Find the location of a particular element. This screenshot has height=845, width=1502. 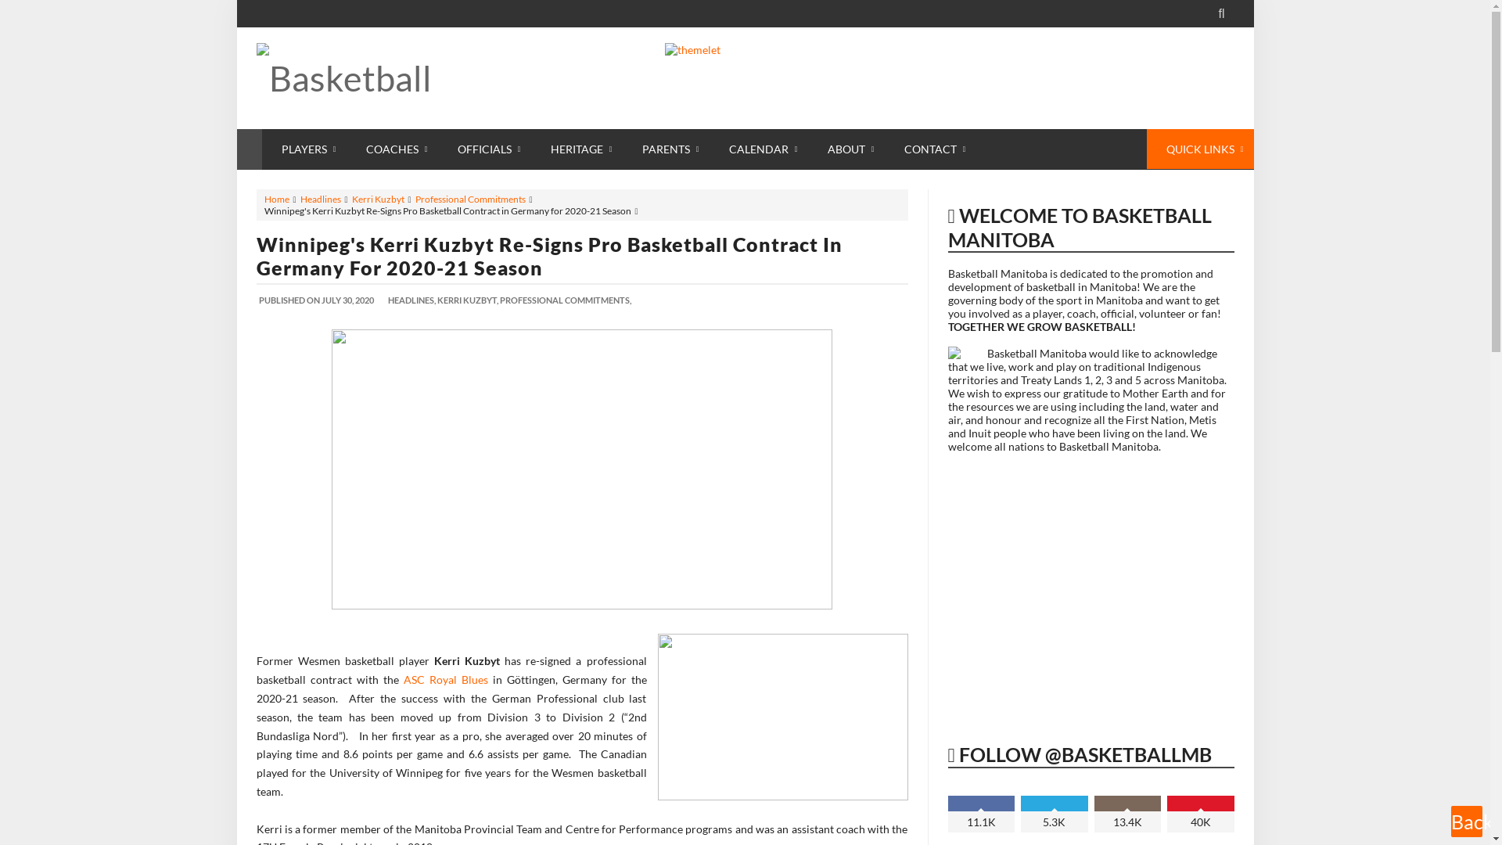

KERRI KUZBYT, is located at coordinates (467, 300).